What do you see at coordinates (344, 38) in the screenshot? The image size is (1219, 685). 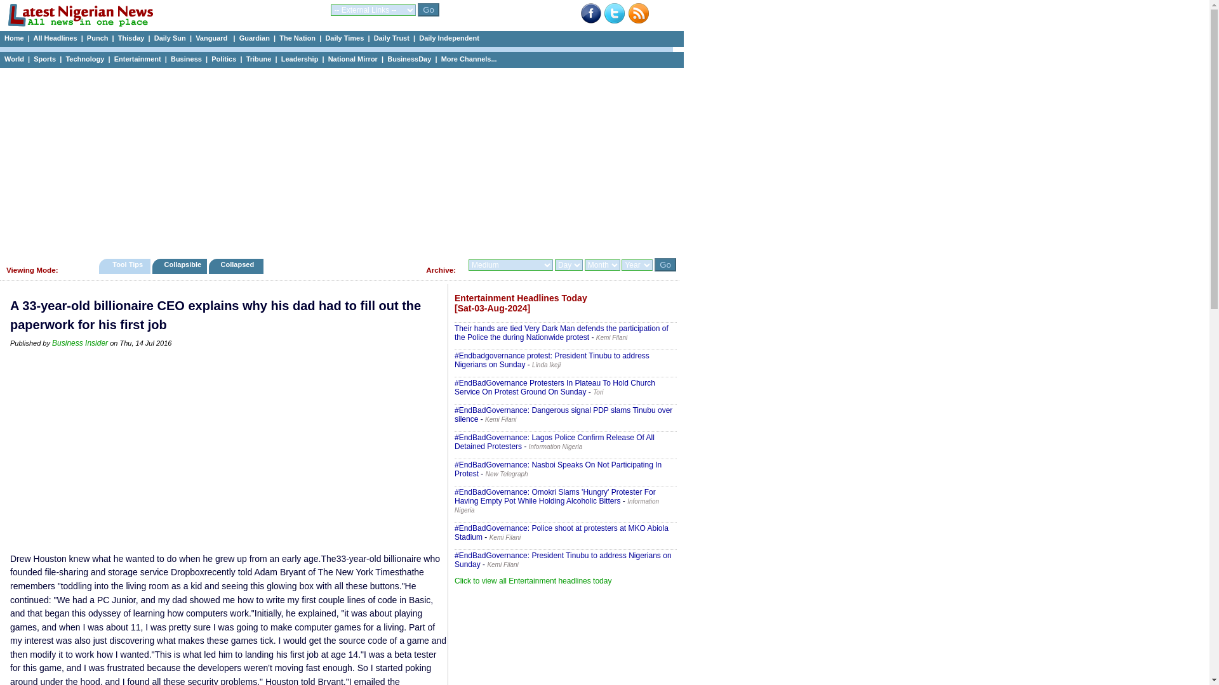 I see `Daily Times` at bounding box center [344, 38].